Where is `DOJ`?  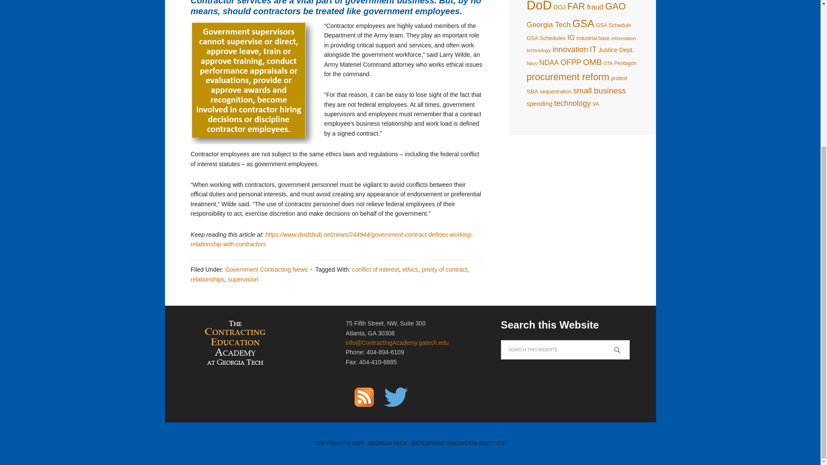
DOJ is located at coordinates (559, 7).